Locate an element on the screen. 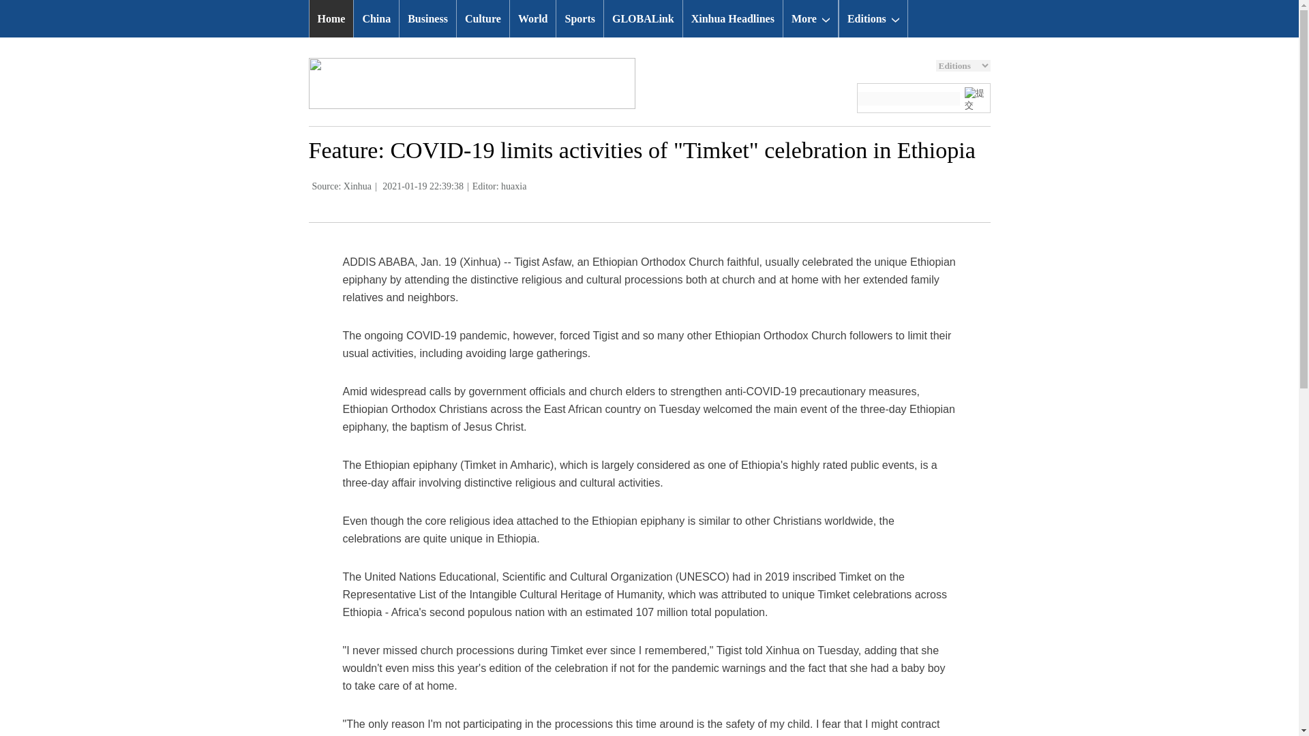 Image resolution: width=1309 pixels, height=736 pixels. China is located at coordinates (376, 19).